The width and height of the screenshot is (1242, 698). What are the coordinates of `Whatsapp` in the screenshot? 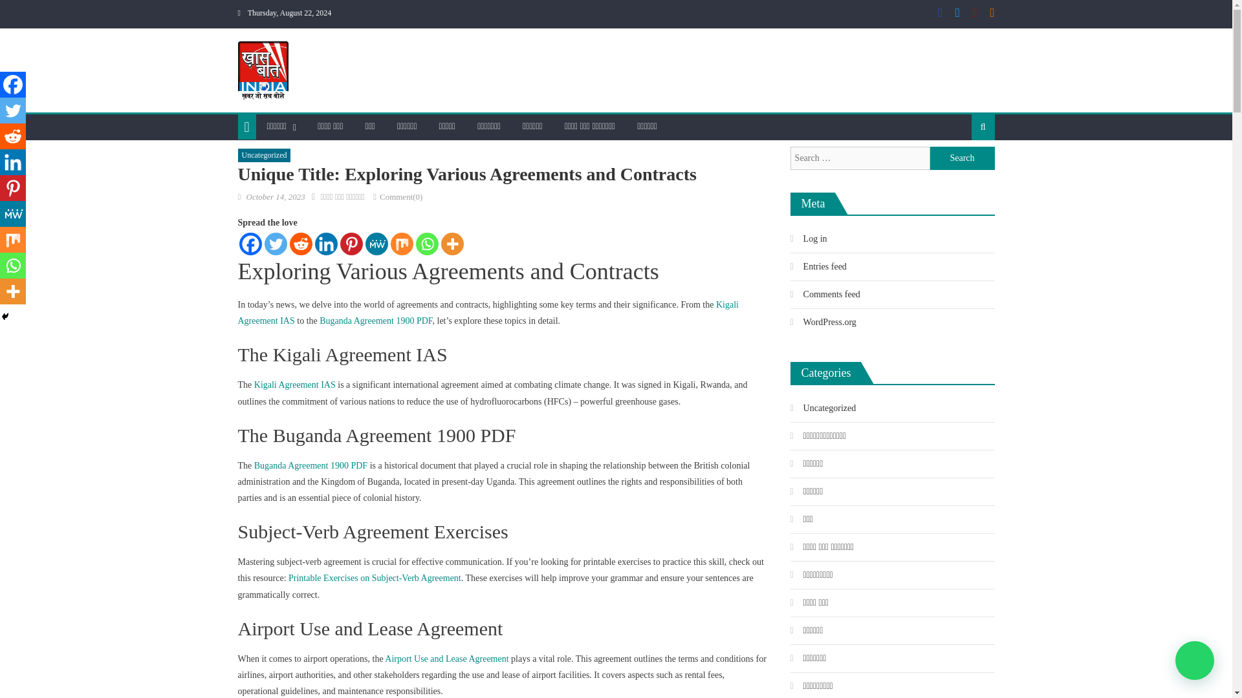 It's located at (426, 244).